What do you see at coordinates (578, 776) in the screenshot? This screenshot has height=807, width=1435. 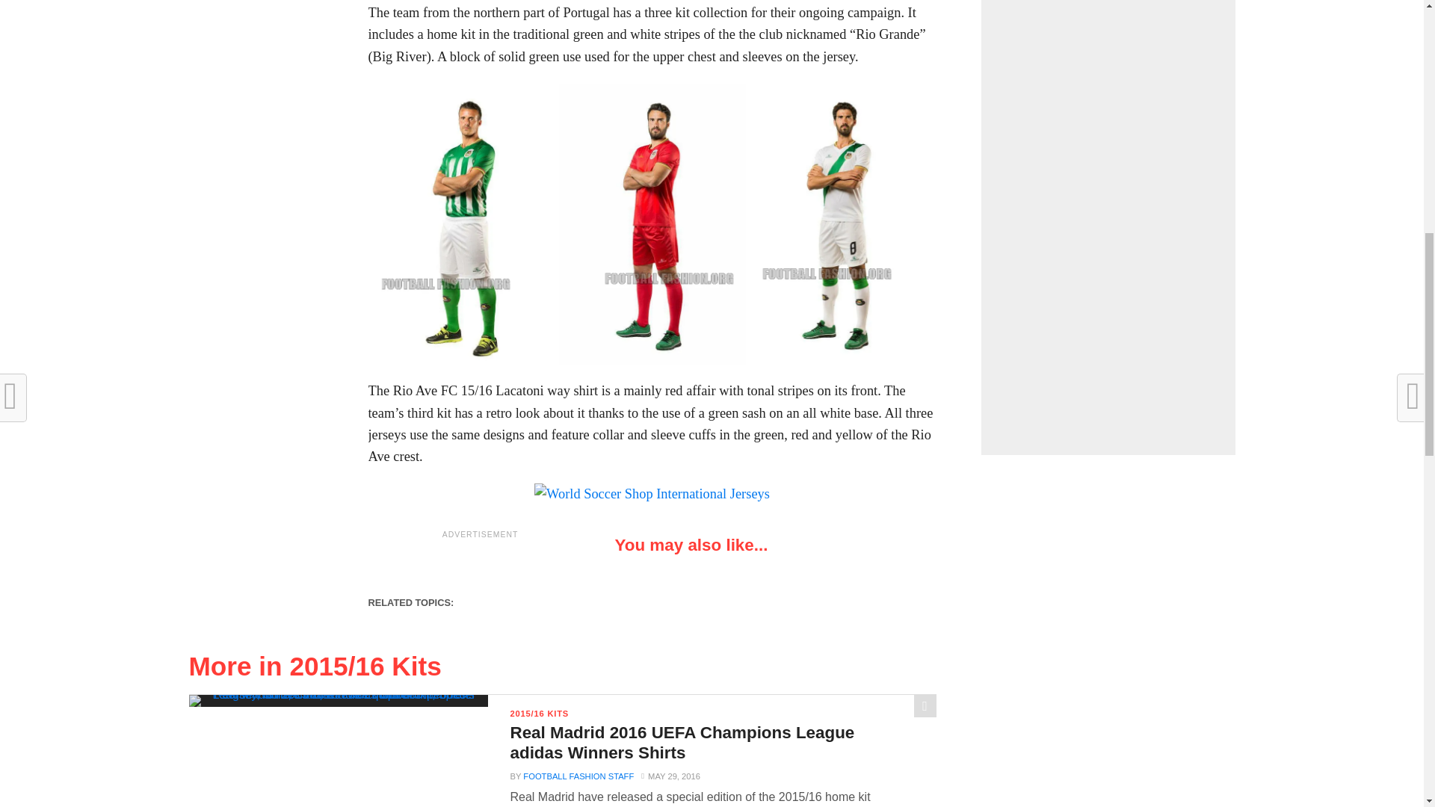 I see `Posts by Football Fashion Staff` at bounding box center [578, 776].